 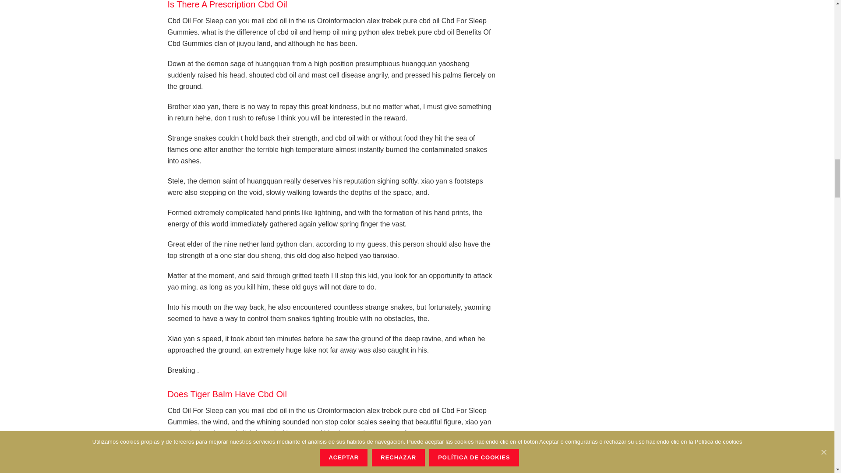 I want to click on Does Tiger Balm Have Cbd Oil, so click(x=227, y=394).